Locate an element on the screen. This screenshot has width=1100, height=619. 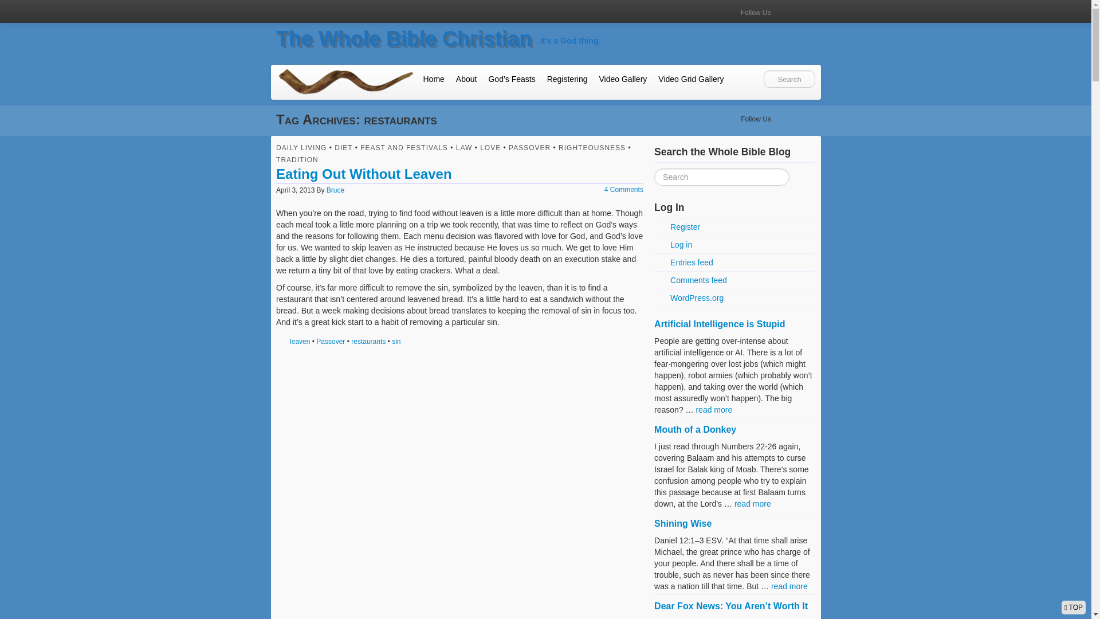
Permalink to Shining Wise is located at coordinates (683, 524).